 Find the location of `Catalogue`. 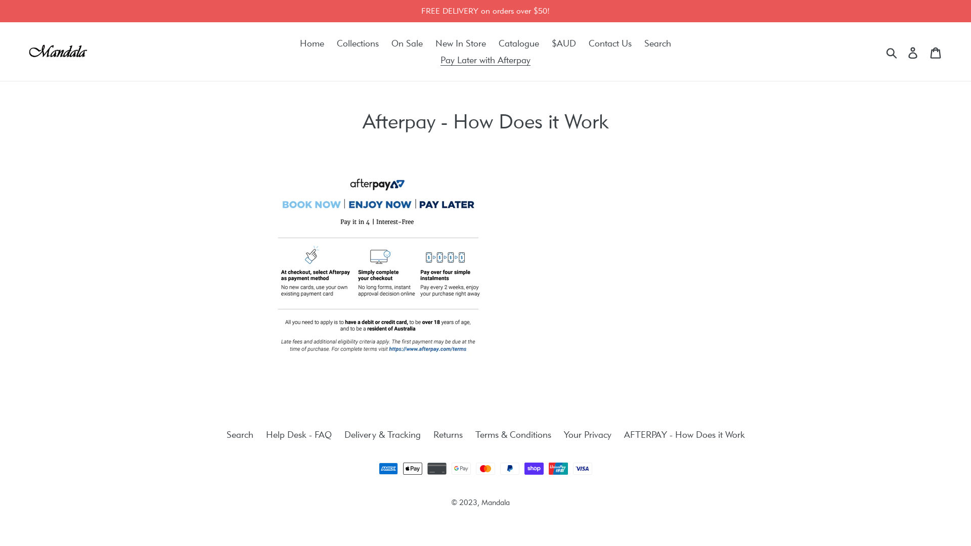

Catalogue is located at coordinates (519, 43).